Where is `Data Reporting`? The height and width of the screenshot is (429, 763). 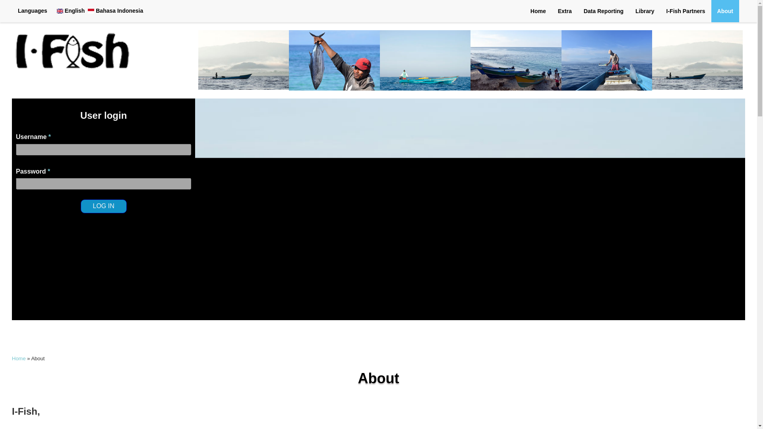 Data Reporting is located at coordinates (603, 11).